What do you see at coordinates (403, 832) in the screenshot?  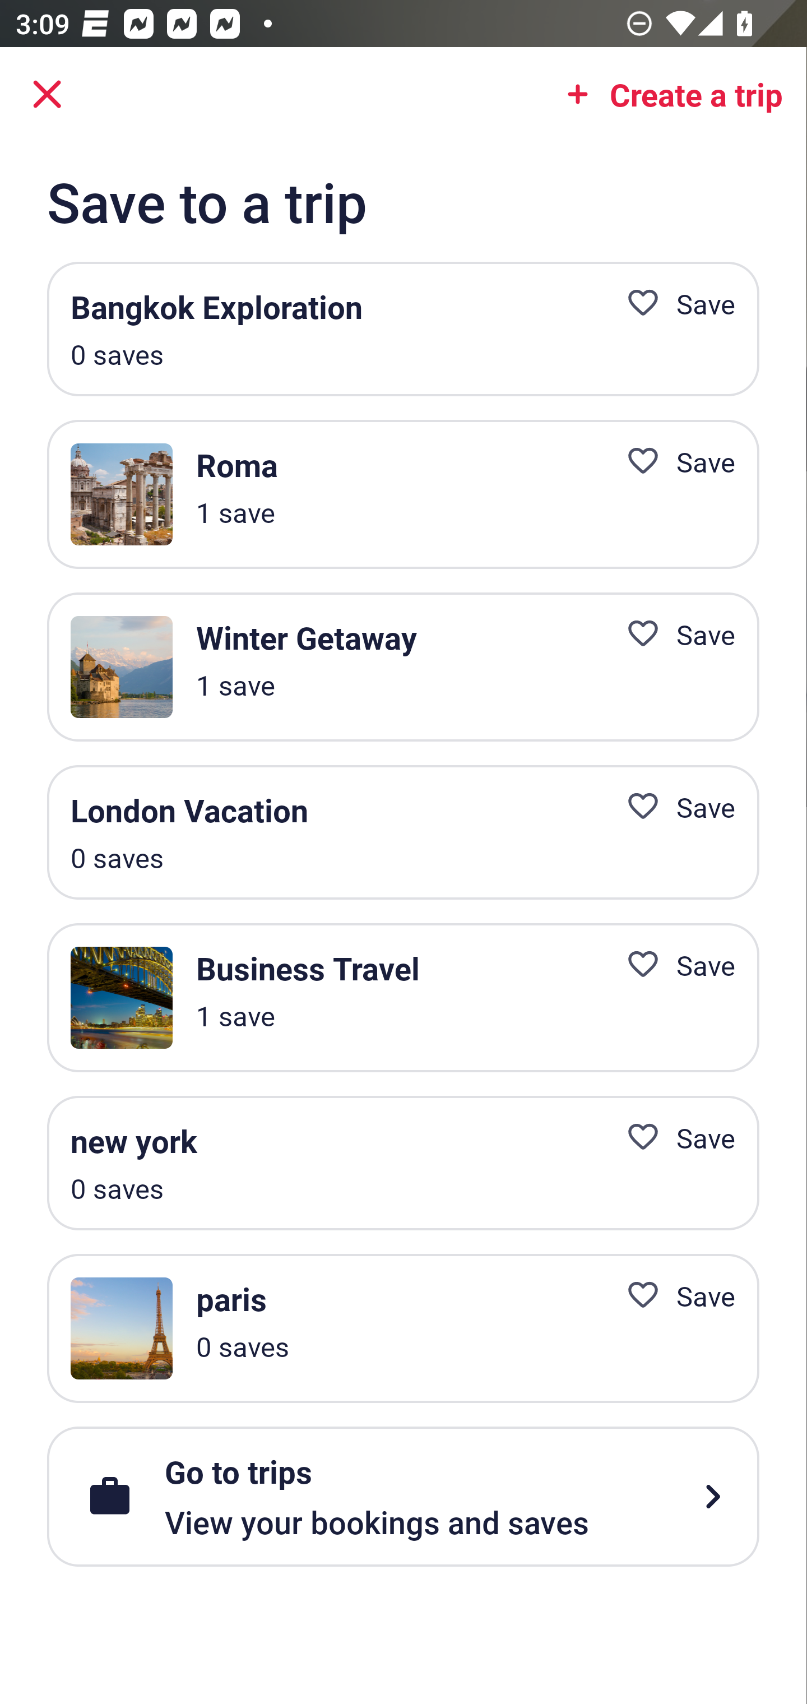 I see `London Vacation 0 saves Favorite Icon Save` at bounding box center [403, 832].